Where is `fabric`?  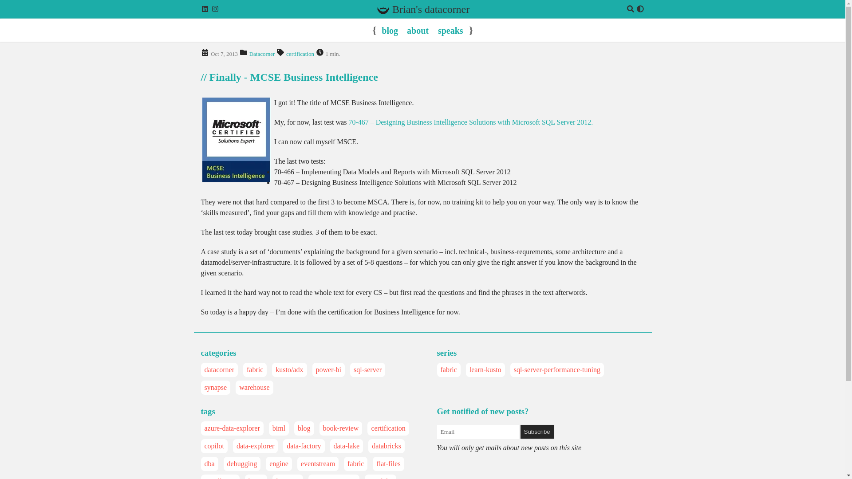
fabric is located at coordinates (448, 369).